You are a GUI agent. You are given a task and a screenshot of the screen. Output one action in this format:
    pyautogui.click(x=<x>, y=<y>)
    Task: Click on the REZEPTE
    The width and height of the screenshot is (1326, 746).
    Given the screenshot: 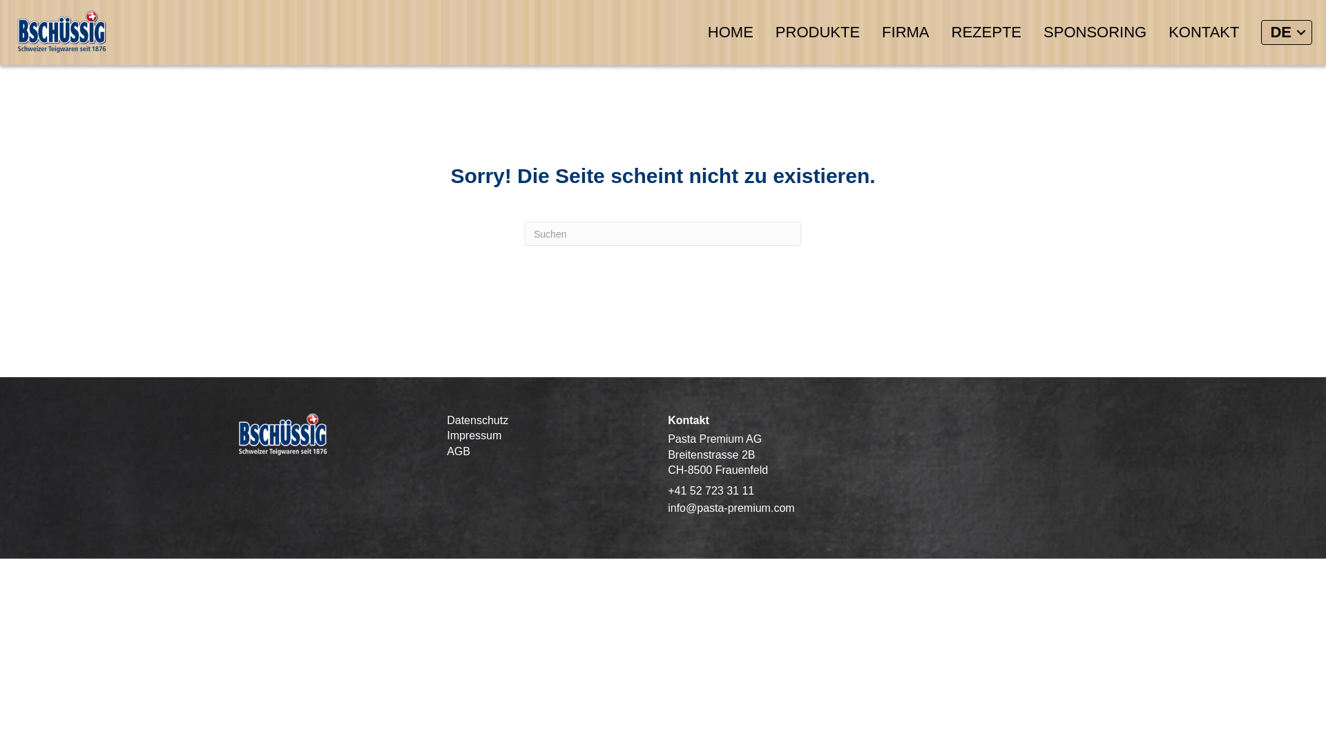 What is the action you would take?
    pyautogui.click(x=986, y=33)
    